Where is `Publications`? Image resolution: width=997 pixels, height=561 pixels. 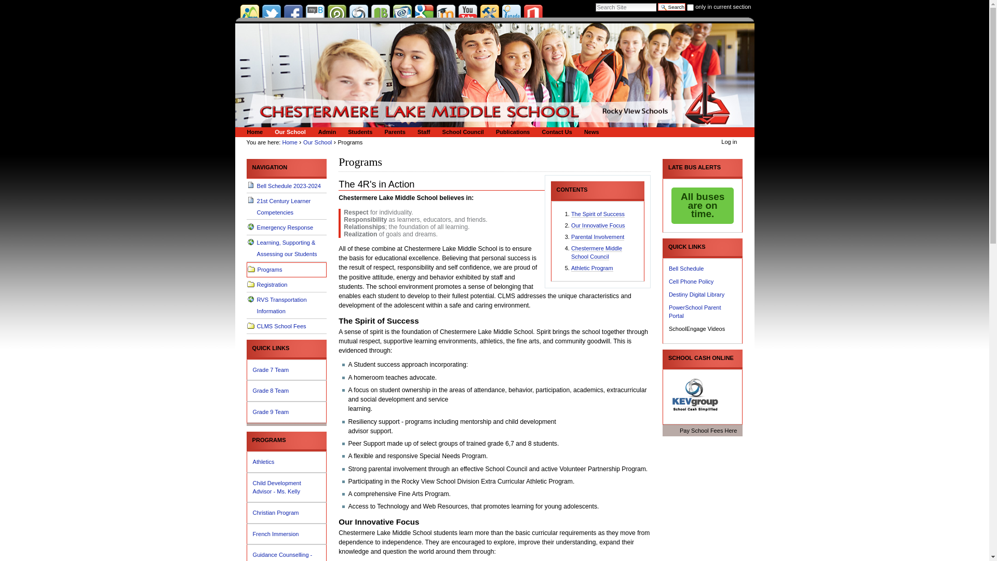
Publications is located at coordinates (511, 132).